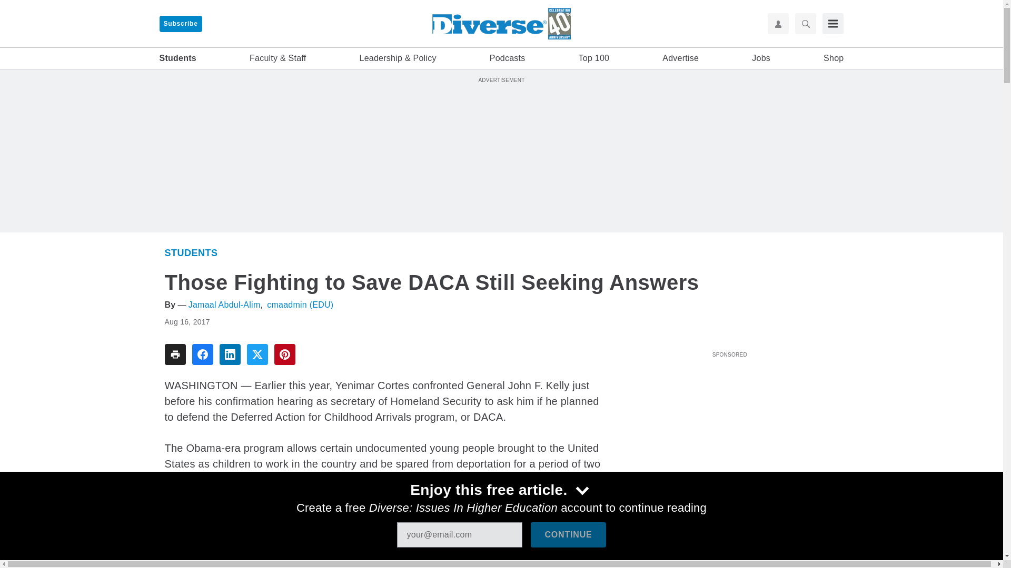 This screenshot has height=568, width=1011. What do you see at coordinates (508, 58) in the screenshot?
I see `Podcasts` at bounding box center [508, 58].